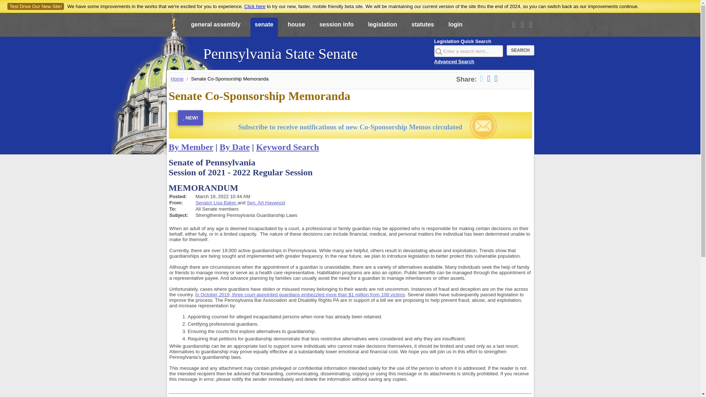 Image resolution: width=706 pixels, height=397 pixels. I want to click on Pennsylvania State Senate, so click(280, 50).